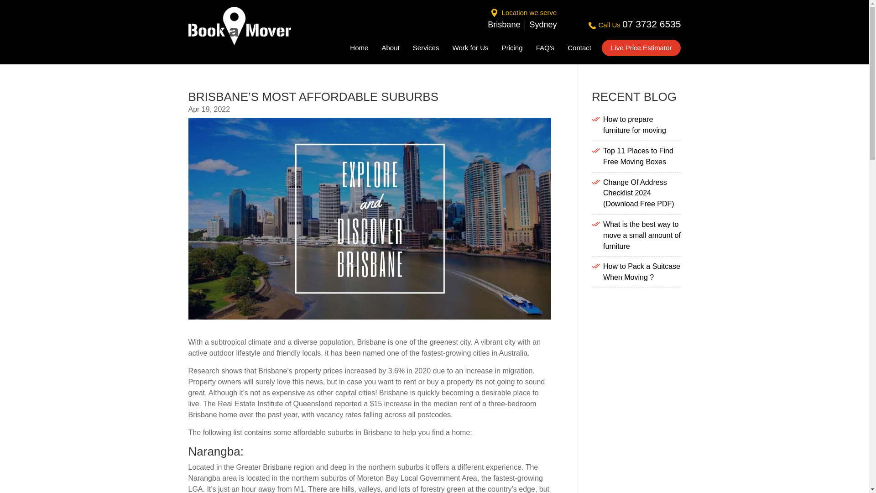  Describe the element at coordinates (545, 49) in the screenshot. I see `FAQ's` at that location.